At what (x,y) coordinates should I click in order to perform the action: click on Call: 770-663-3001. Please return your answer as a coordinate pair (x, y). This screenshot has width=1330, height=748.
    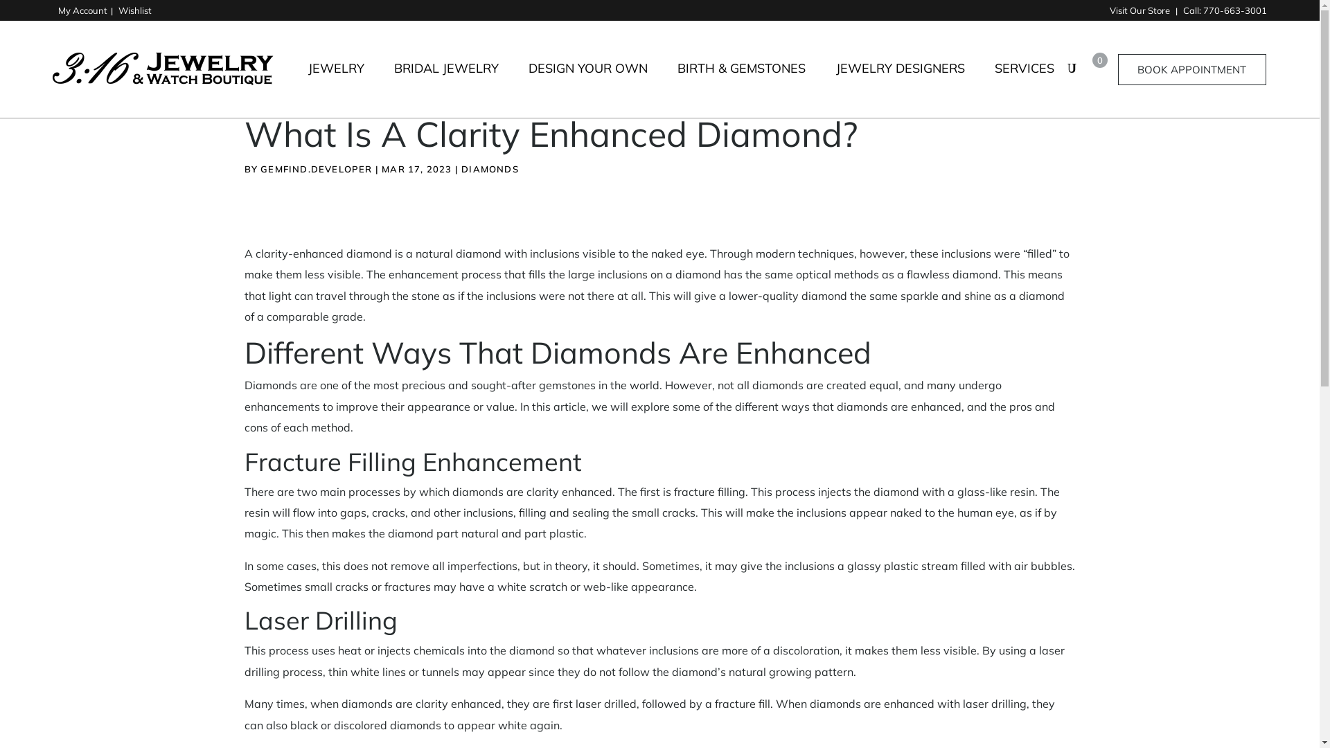
    Looking at the image, I should click on (1225, 10).